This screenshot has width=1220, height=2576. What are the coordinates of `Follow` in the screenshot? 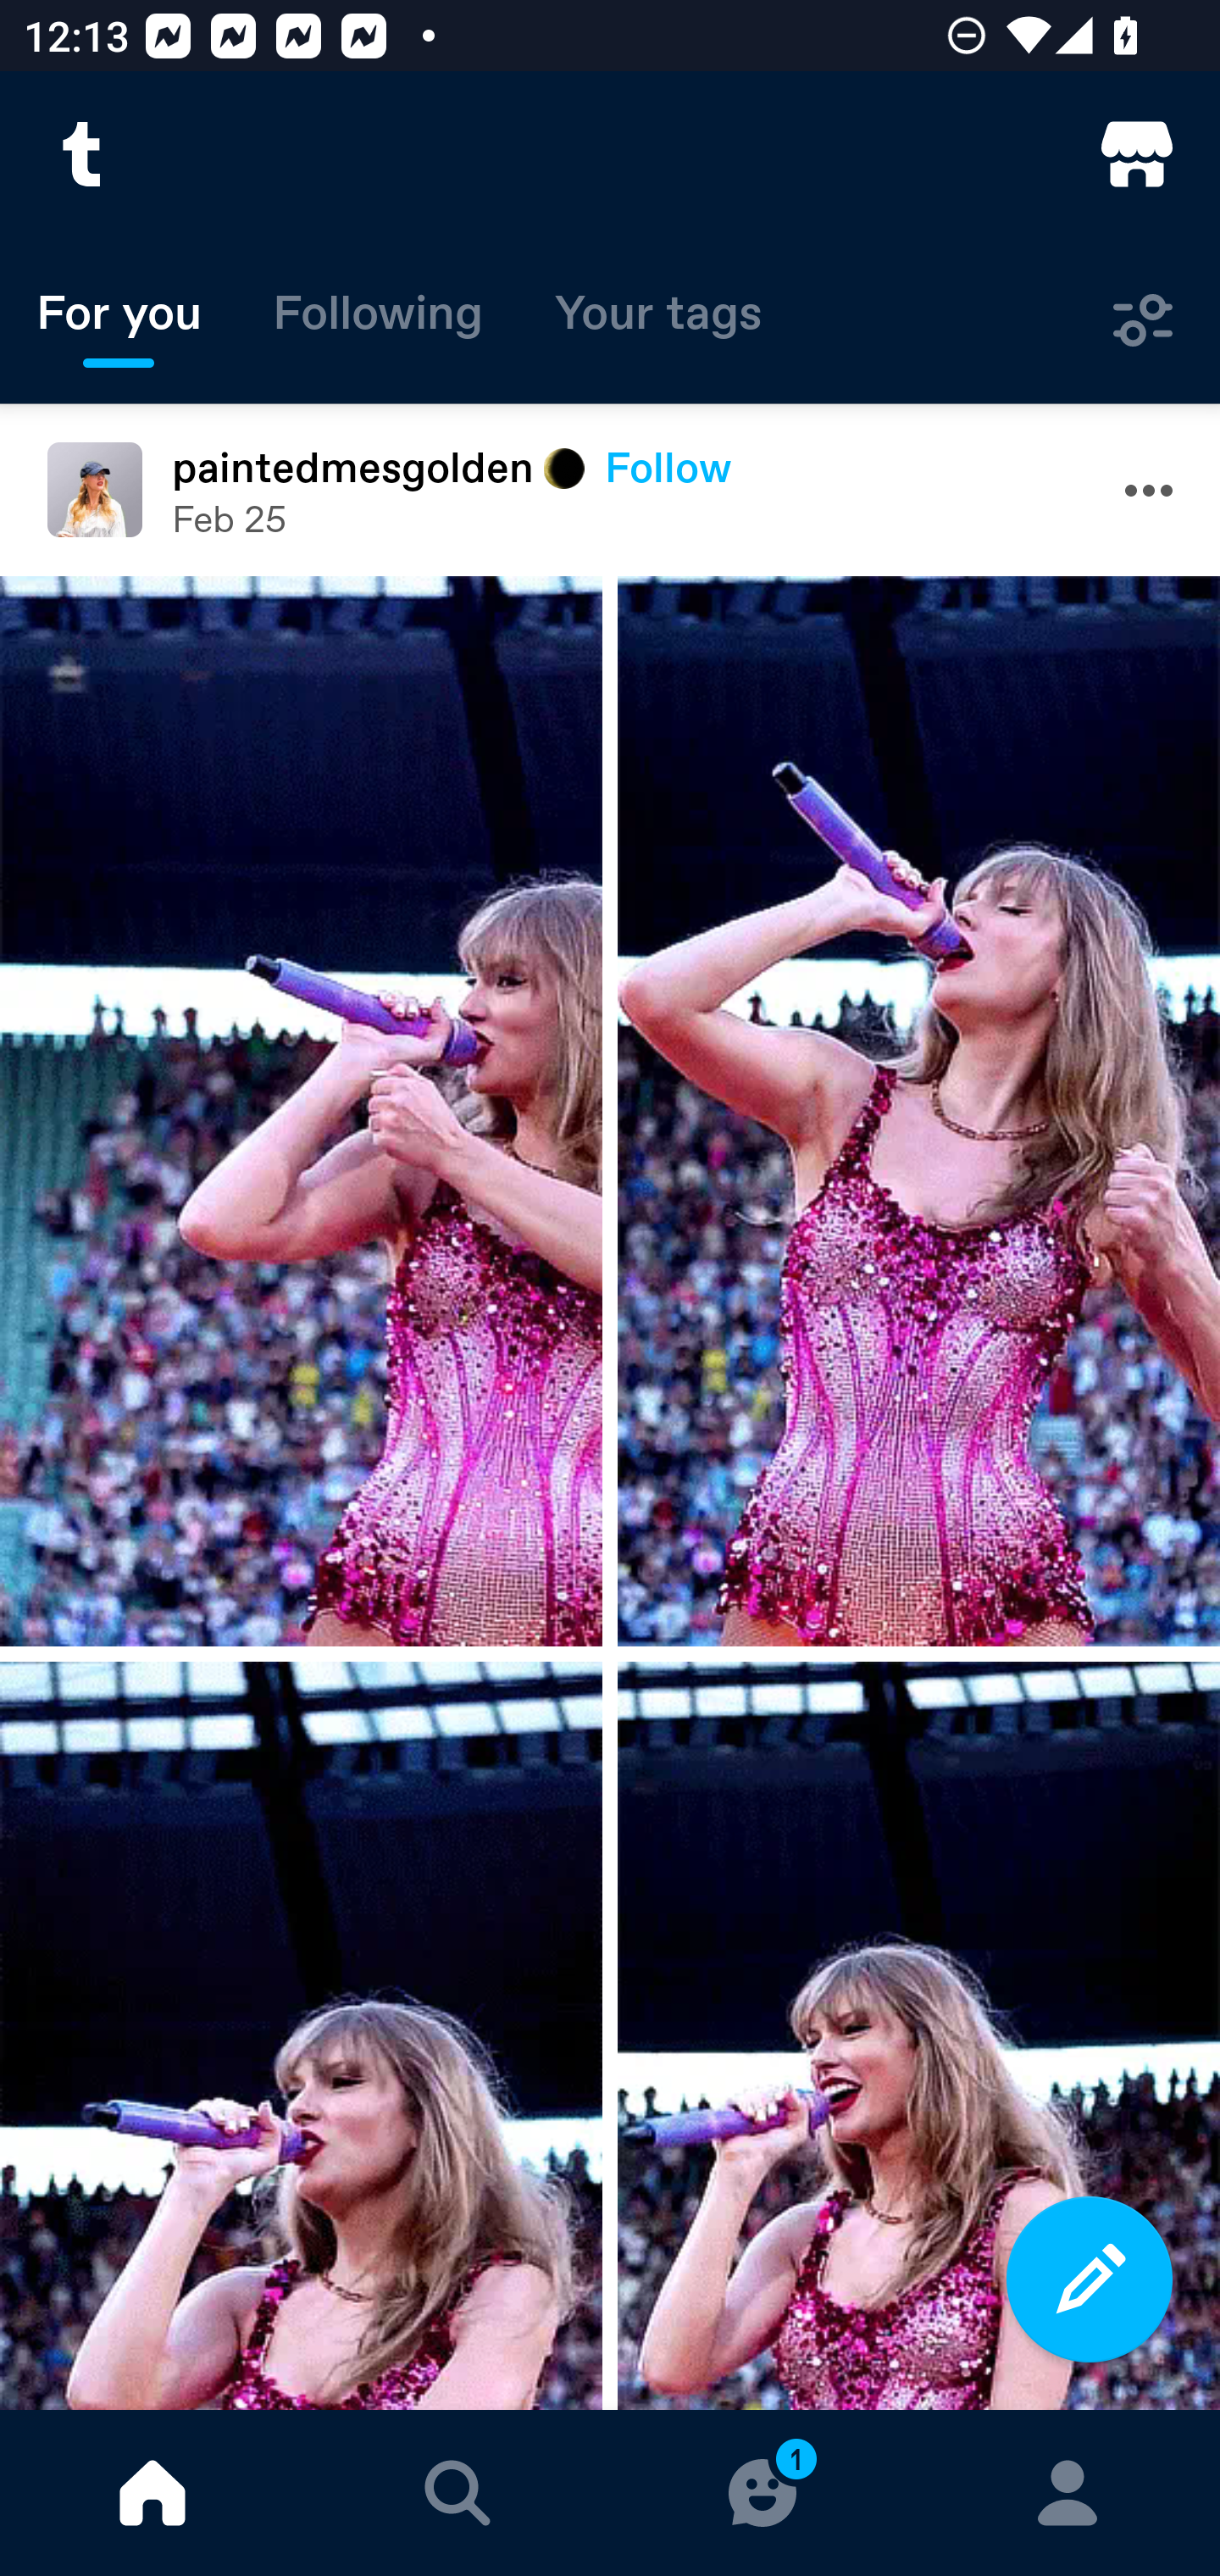 It's located at (668, 466).